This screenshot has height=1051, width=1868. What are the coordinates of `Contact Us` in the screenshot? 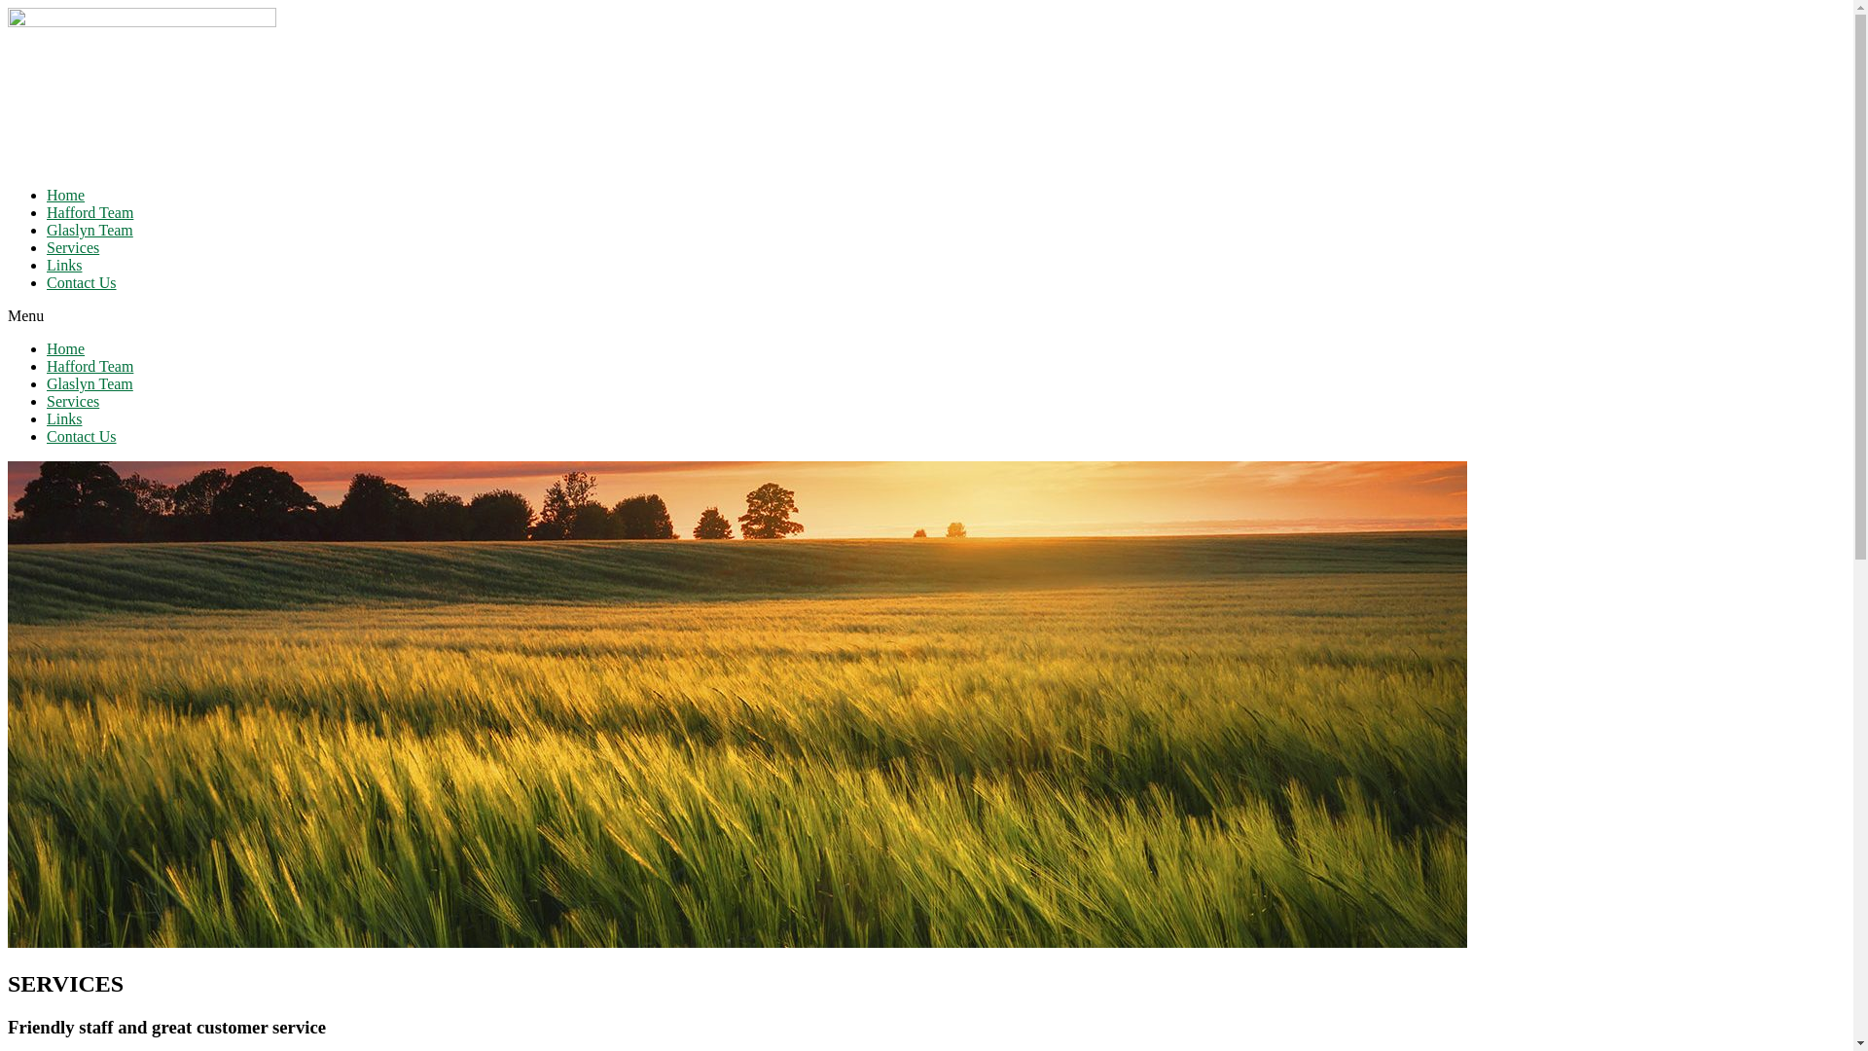 It's located at (82, 282).